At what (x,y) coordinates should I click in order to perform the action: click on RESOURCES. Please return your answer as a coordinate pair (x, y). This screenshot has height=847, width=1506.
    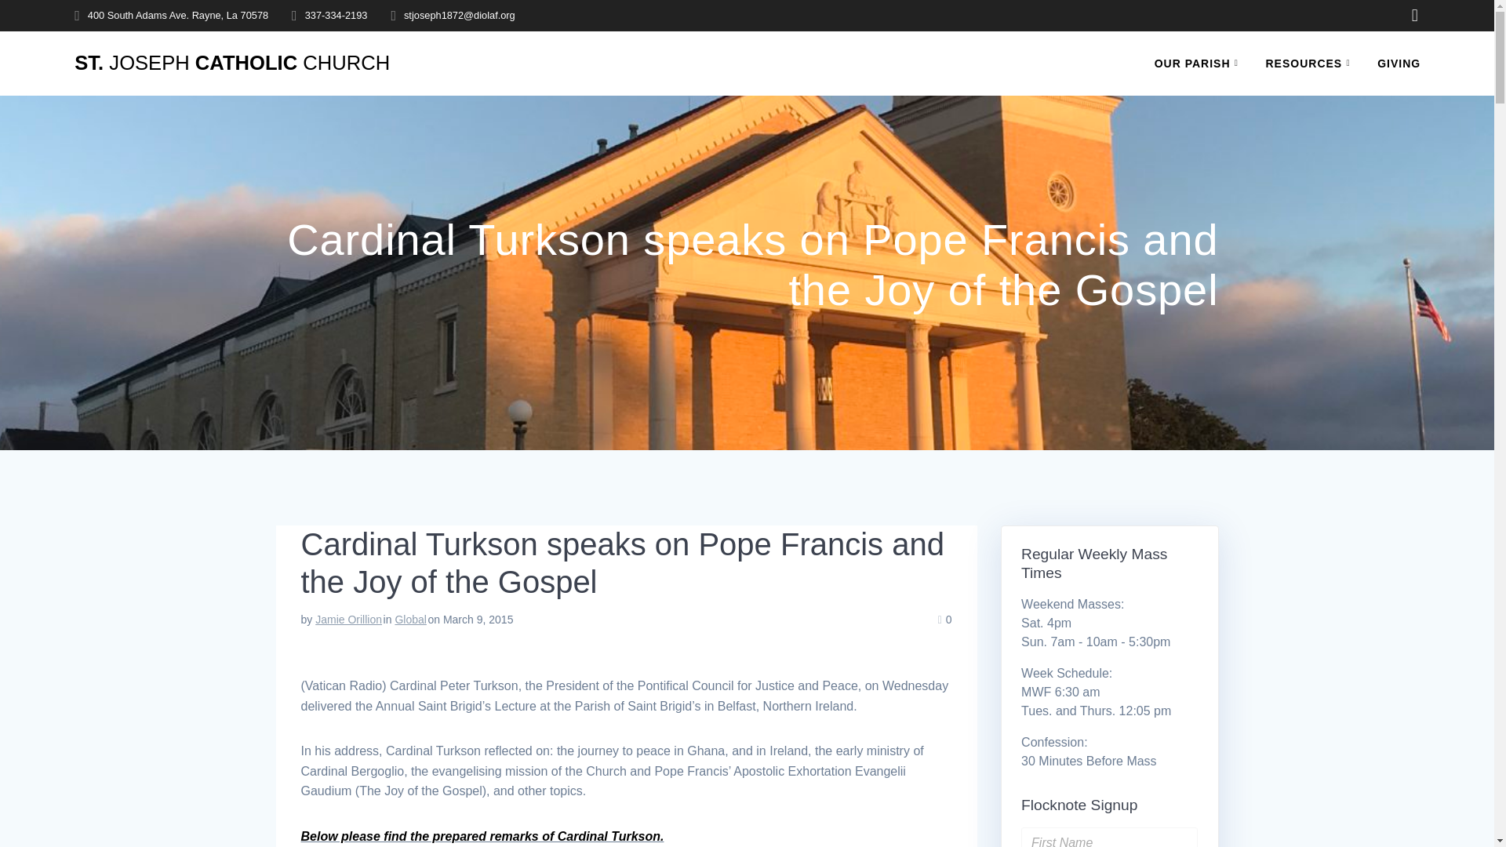
    Looking at the image, I should click on (1311, 63).